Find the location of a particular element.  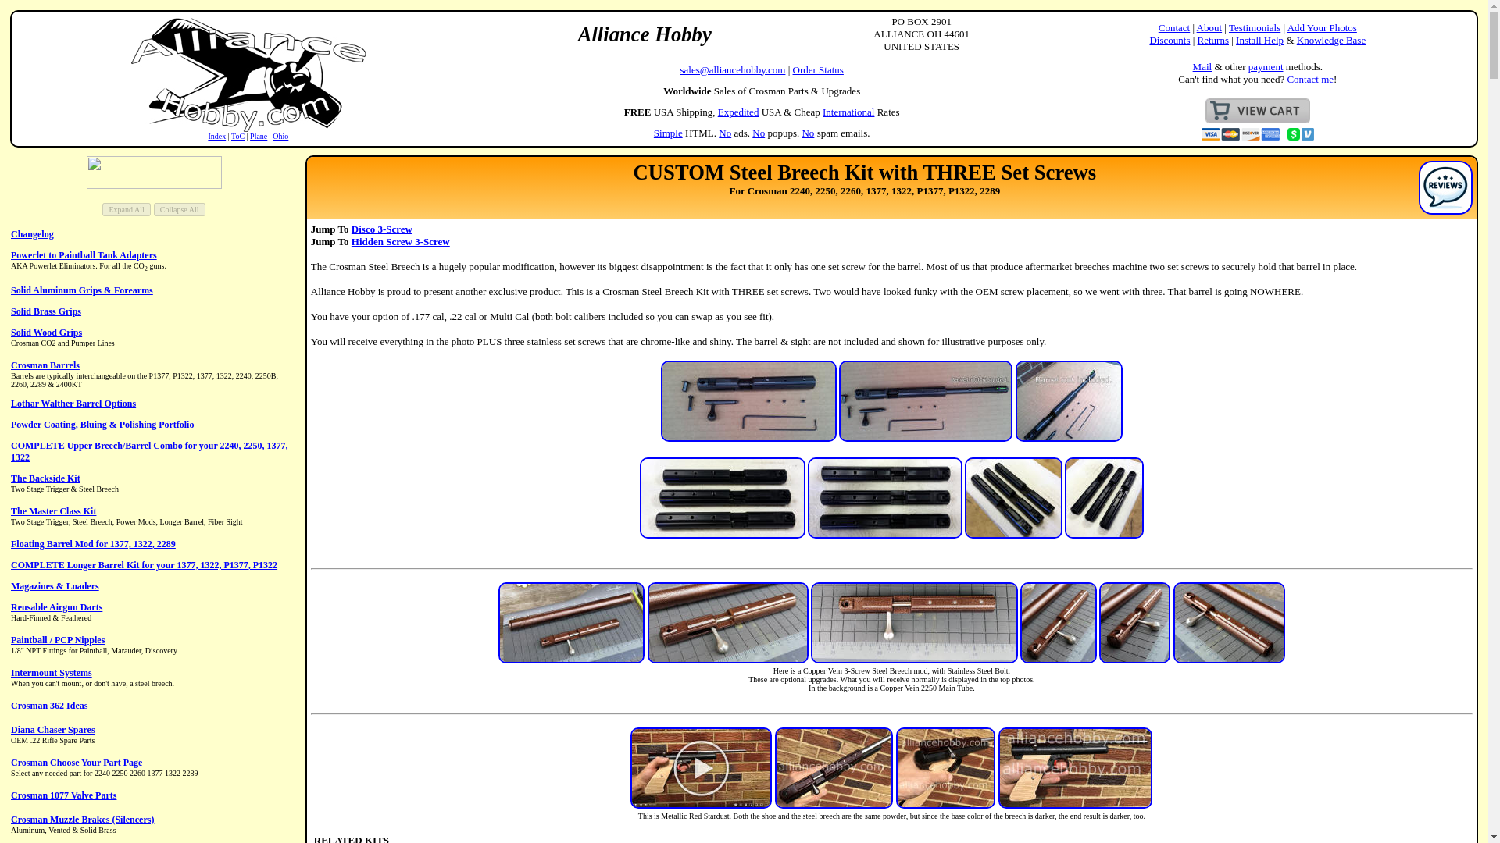

Knowledge Base is located at coordinates (1331, 41).